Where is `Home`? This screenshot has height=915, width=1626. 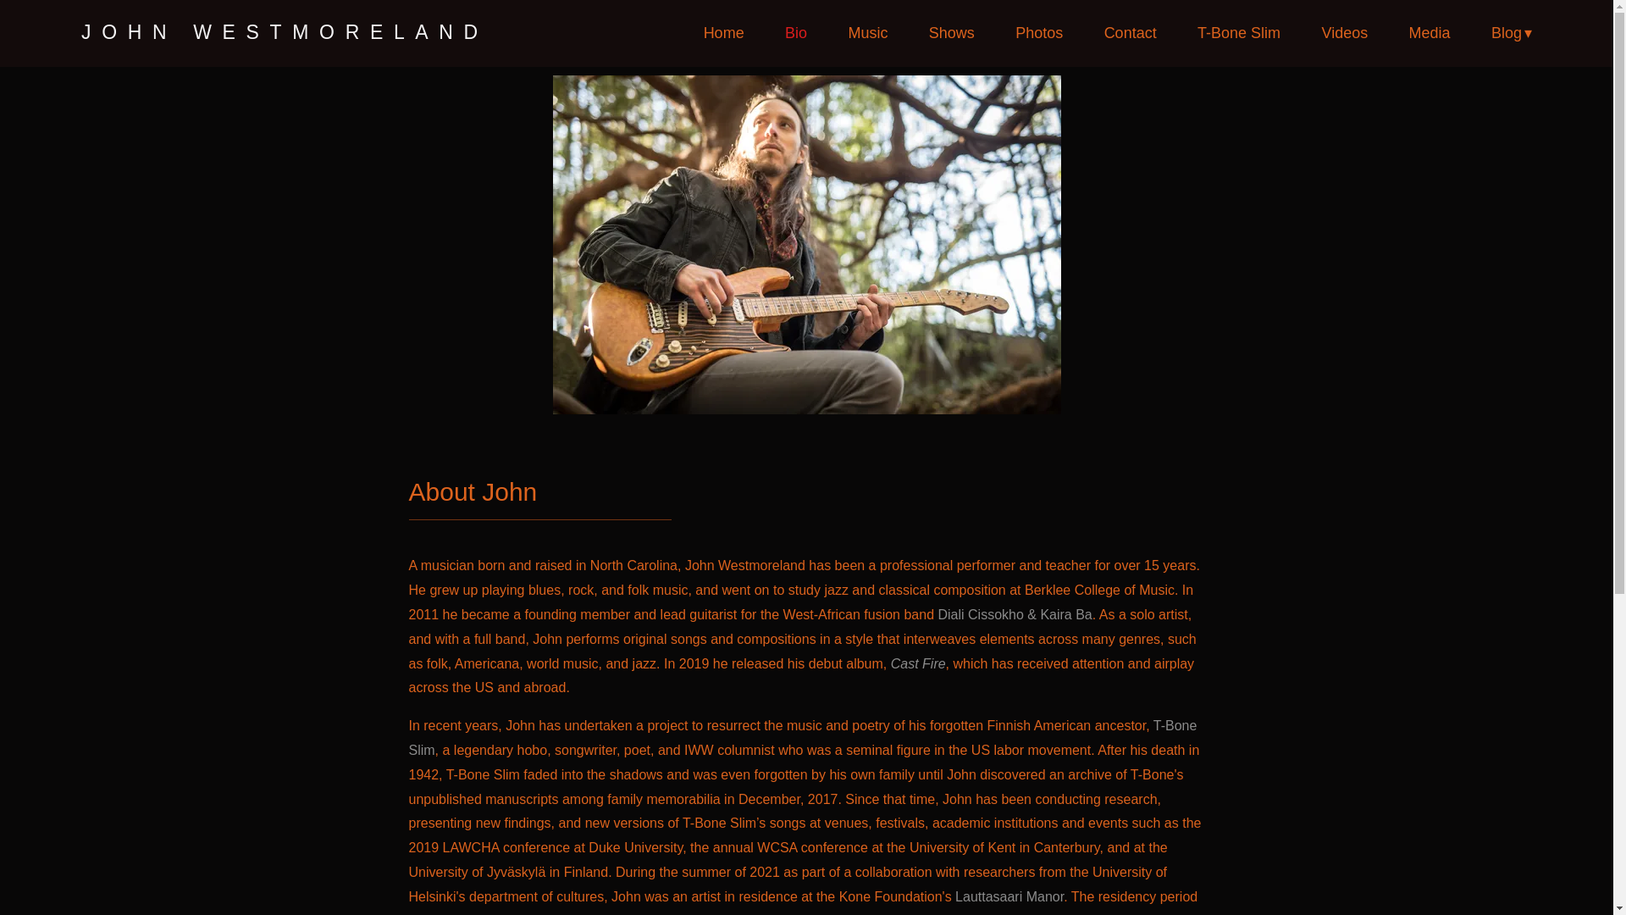 Home is located at coordinates (724, 33).